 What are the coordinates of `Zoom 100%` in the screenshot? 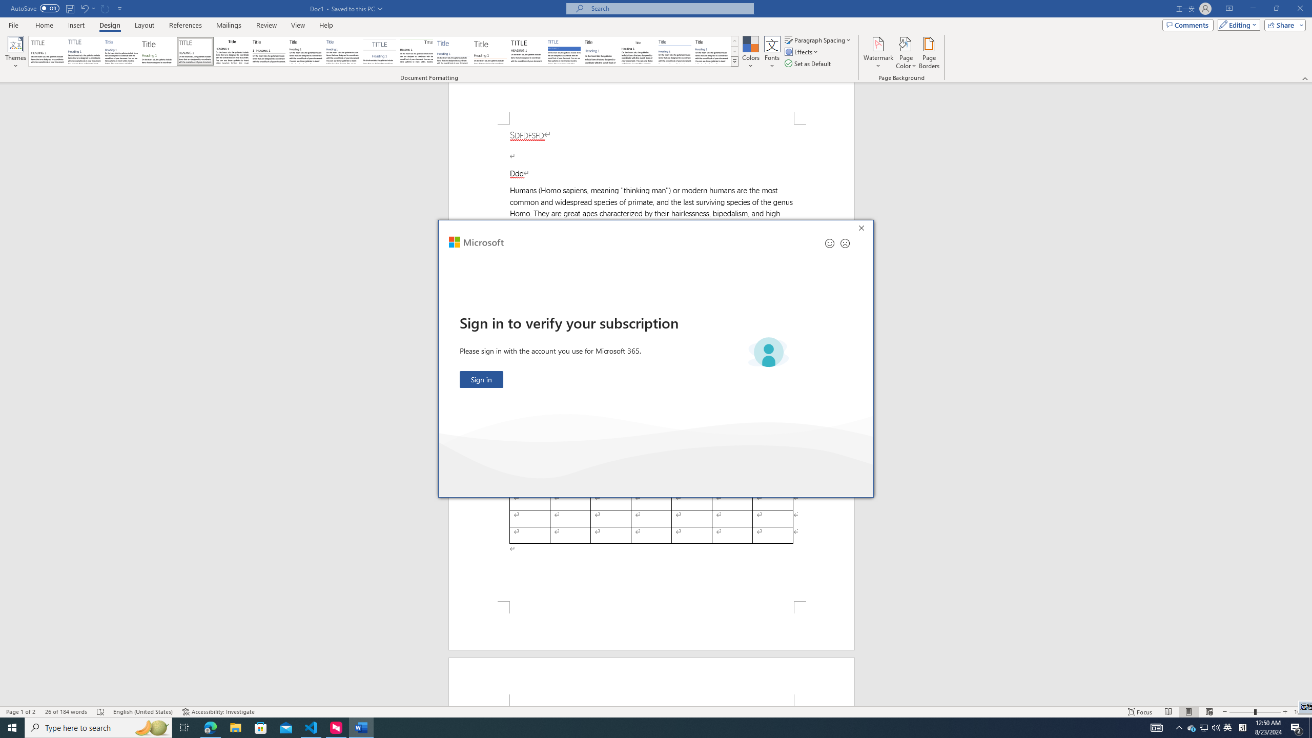 It's located at (1301, 712).